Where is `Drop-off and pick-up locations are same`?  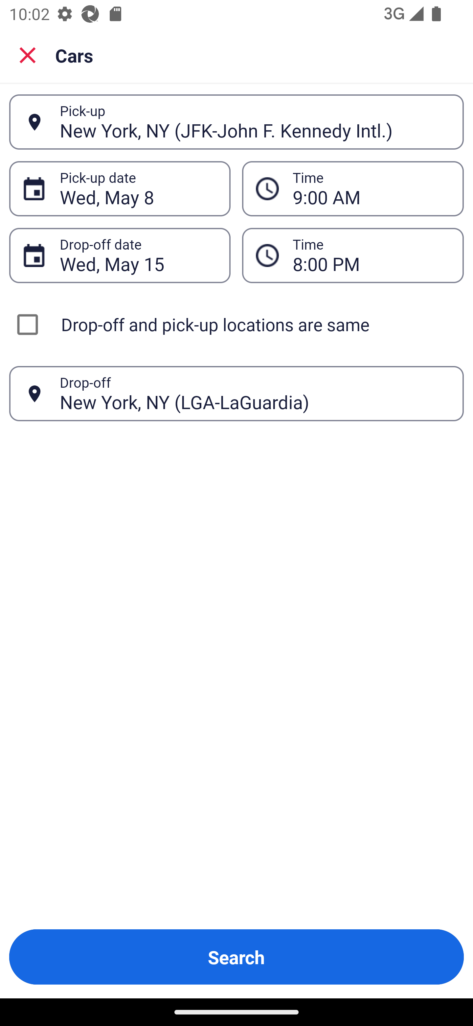 Drop-off and pick-up locations are same is located at coordinates (236, 324).